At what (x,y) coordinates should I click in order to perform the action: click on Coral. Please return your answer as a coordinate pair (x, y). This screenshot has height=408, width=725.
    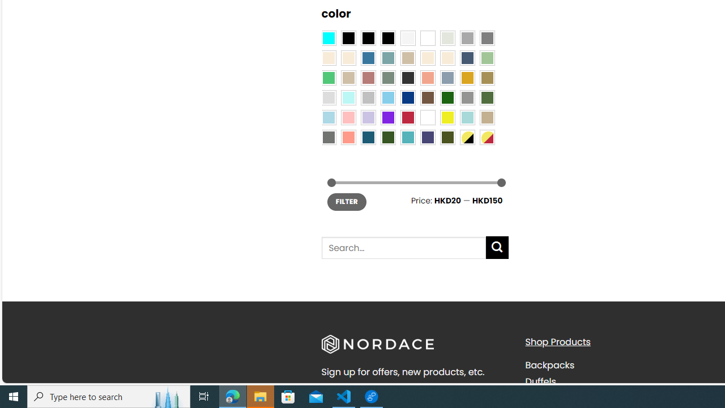
    Looking at the image, I should click on (428, 78).